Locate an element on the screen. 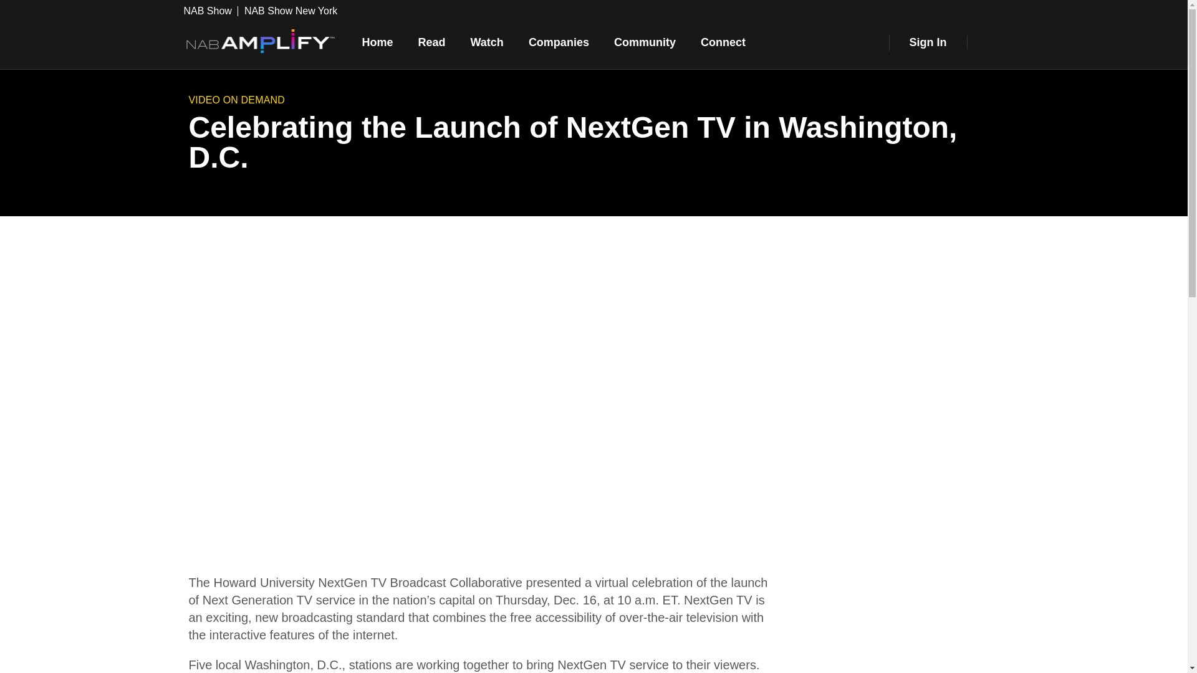  NAB Show New York is located at coordinates (291, 11).